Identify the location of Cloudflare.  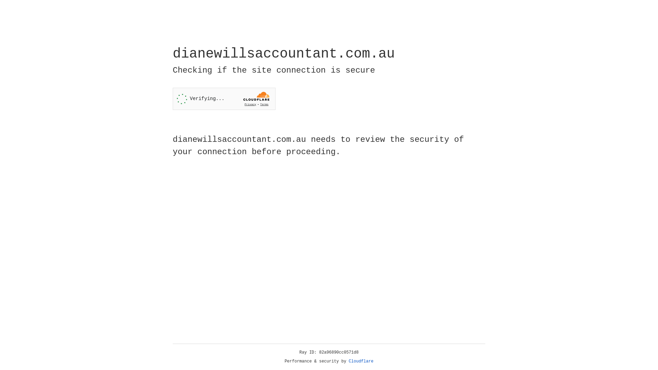
(361, 361).